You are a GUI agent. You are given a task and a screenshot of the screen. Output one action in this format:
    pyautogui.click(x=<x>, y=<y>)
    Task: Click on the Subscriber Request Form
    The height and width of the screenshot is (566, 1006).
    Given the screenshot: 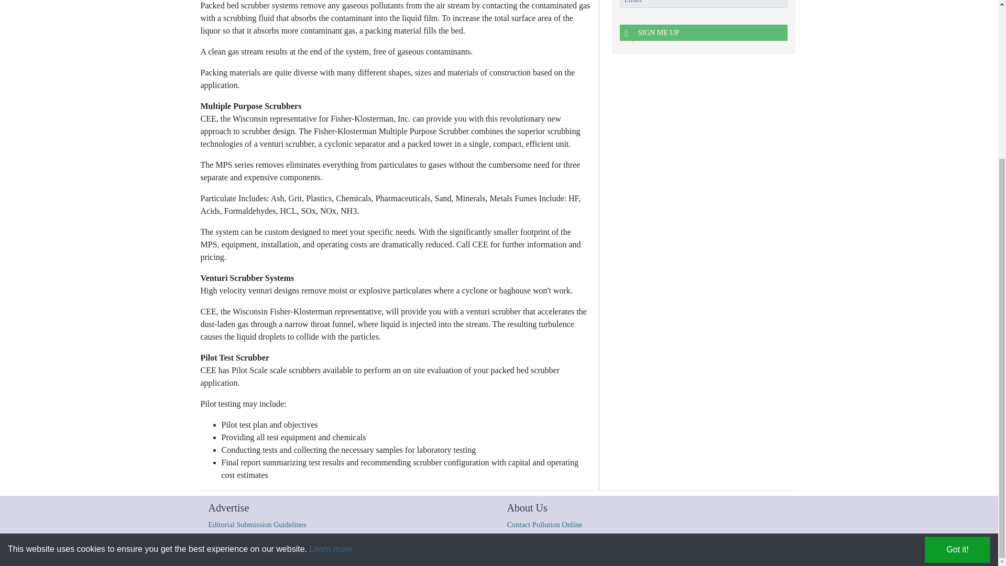 What is the action you would take?
    pyautogui.click(x=593, y=552)
    